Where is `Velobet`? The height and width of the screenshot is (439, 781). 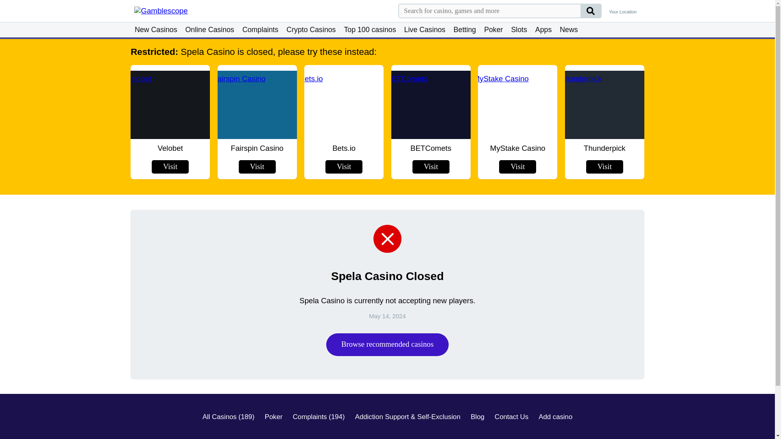
Velobet is located at coordinates (170, 104).